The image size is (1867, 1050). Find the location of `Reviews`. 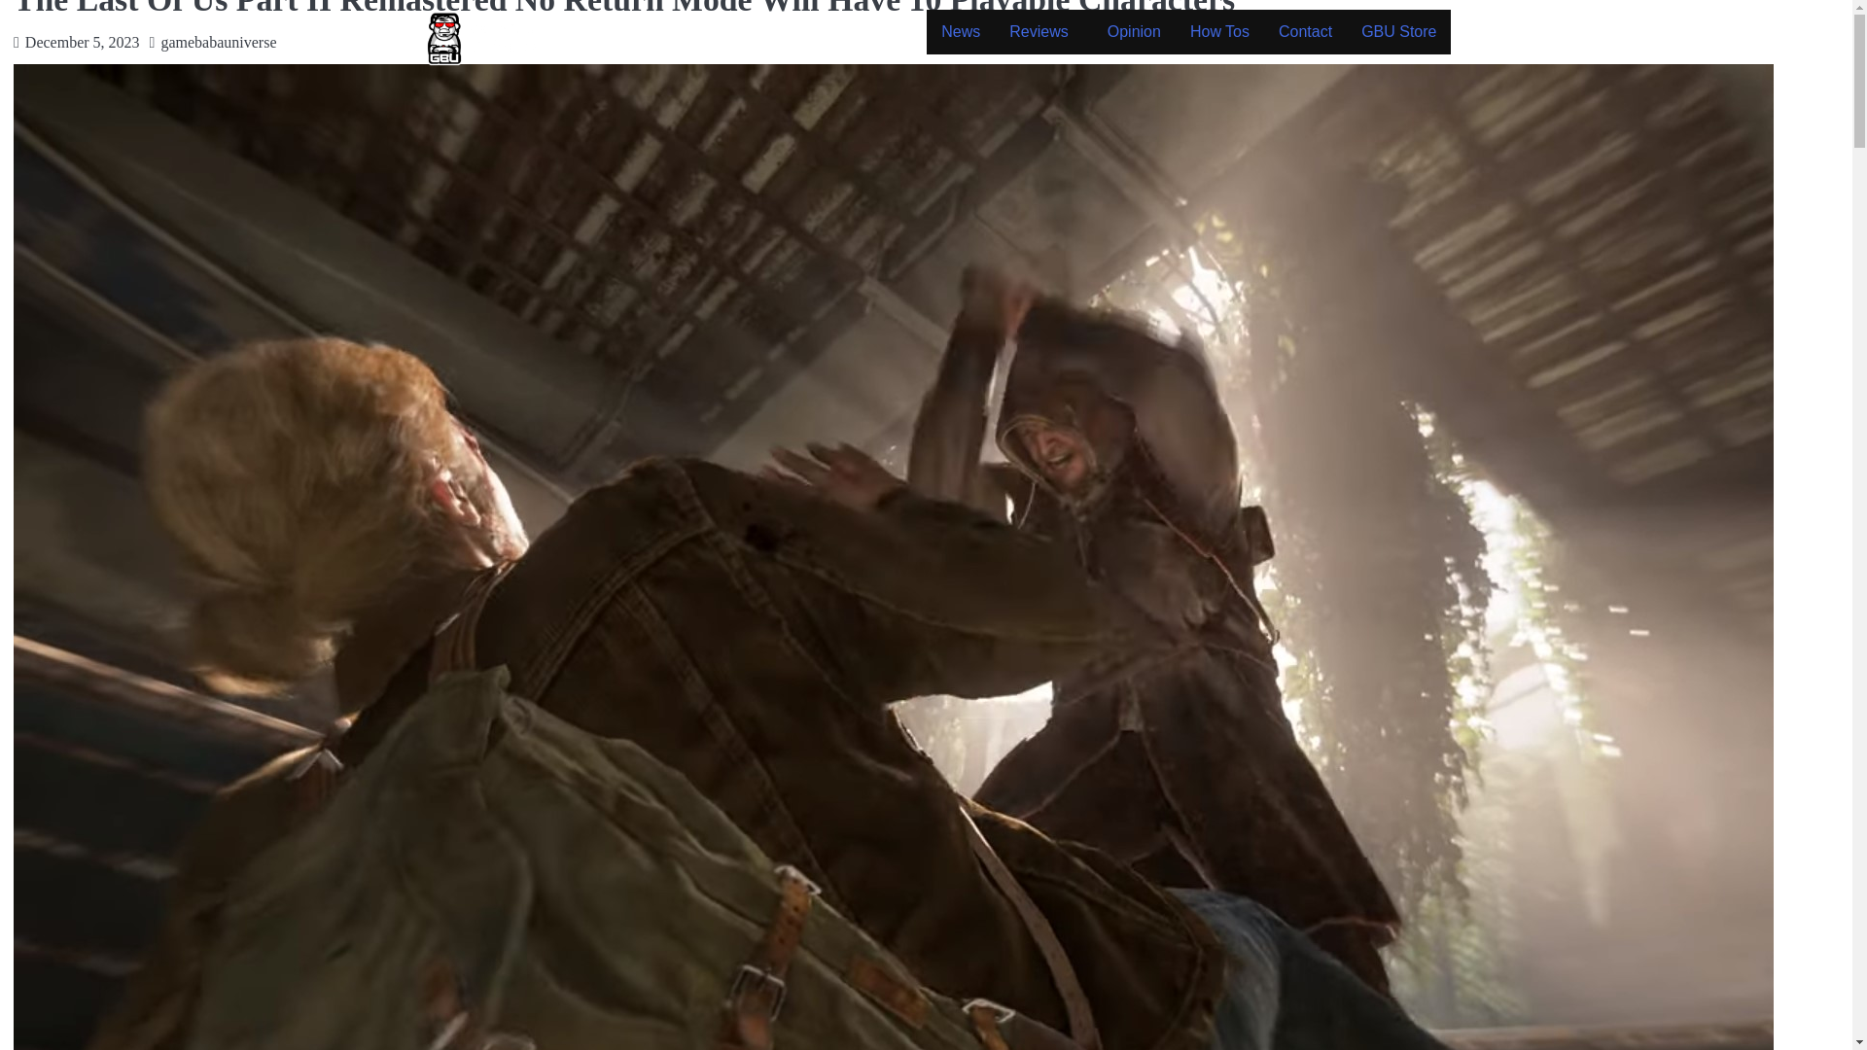

Reviews is located at coordinates (1043, 31).